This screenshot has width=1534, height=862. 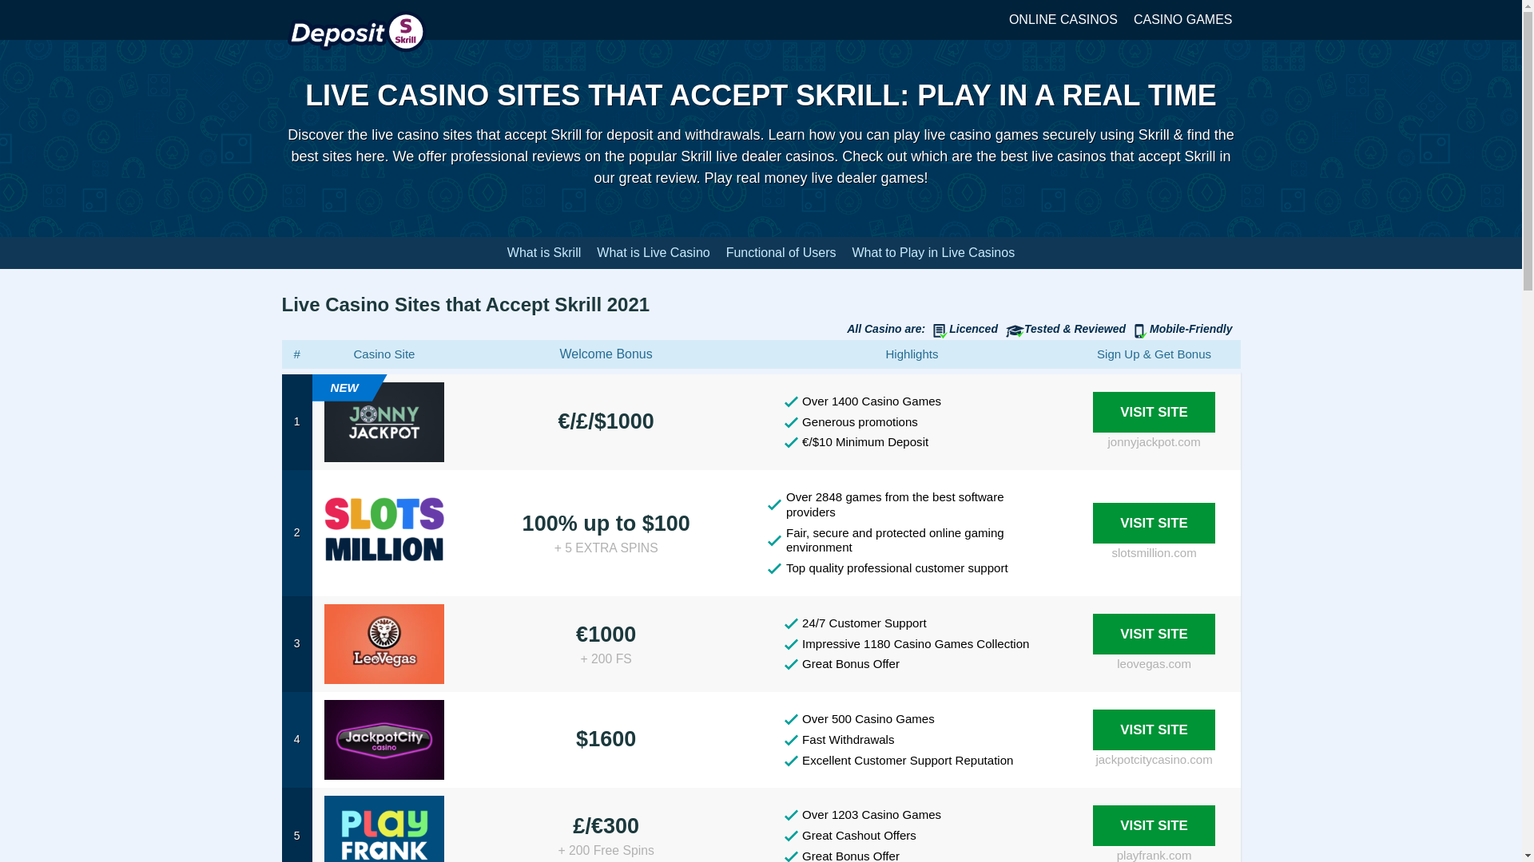 What do you see at coordinates (934, 252) in the screenshot?
I see `What to Play in Live Casinos` at bounding box center [934, 252].